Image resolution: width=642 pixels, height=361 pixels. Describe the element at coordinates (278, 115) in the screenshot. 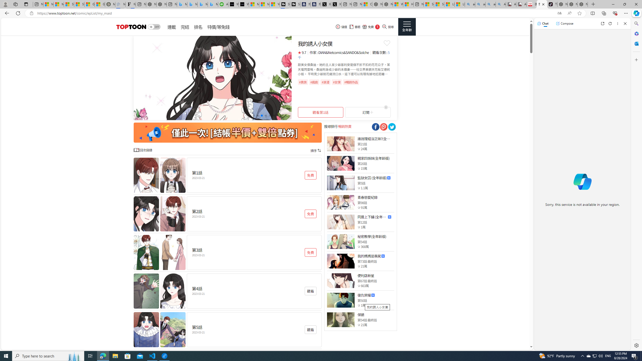

I see `Go to slide 8` at that location.